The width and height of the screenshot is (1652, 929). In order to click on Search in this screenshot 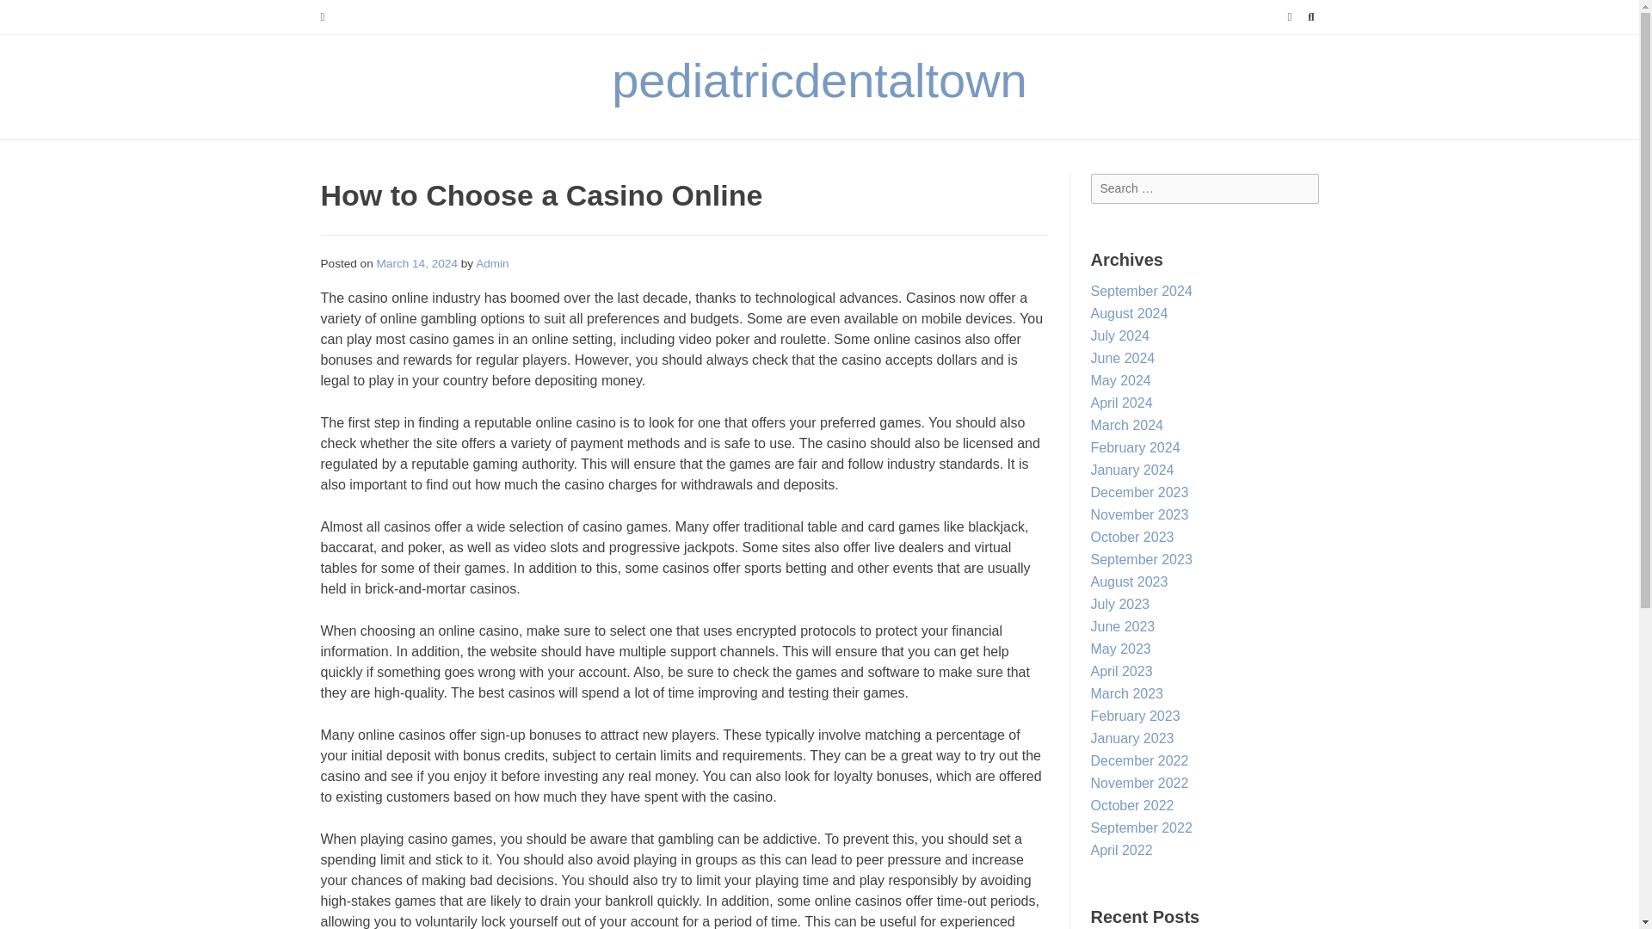, I will do `click(31, 15)`.